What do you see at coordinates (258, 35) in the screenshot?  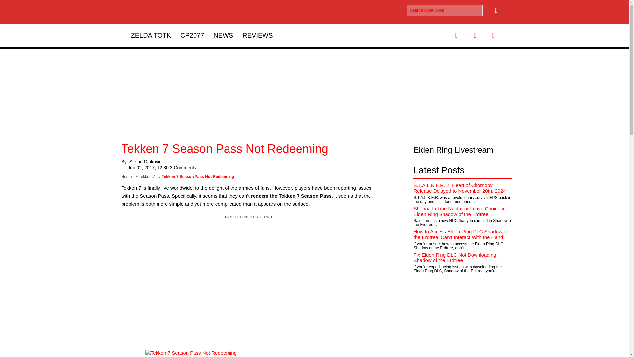 I see `REVIEWS` at bounding box center [258, 35].